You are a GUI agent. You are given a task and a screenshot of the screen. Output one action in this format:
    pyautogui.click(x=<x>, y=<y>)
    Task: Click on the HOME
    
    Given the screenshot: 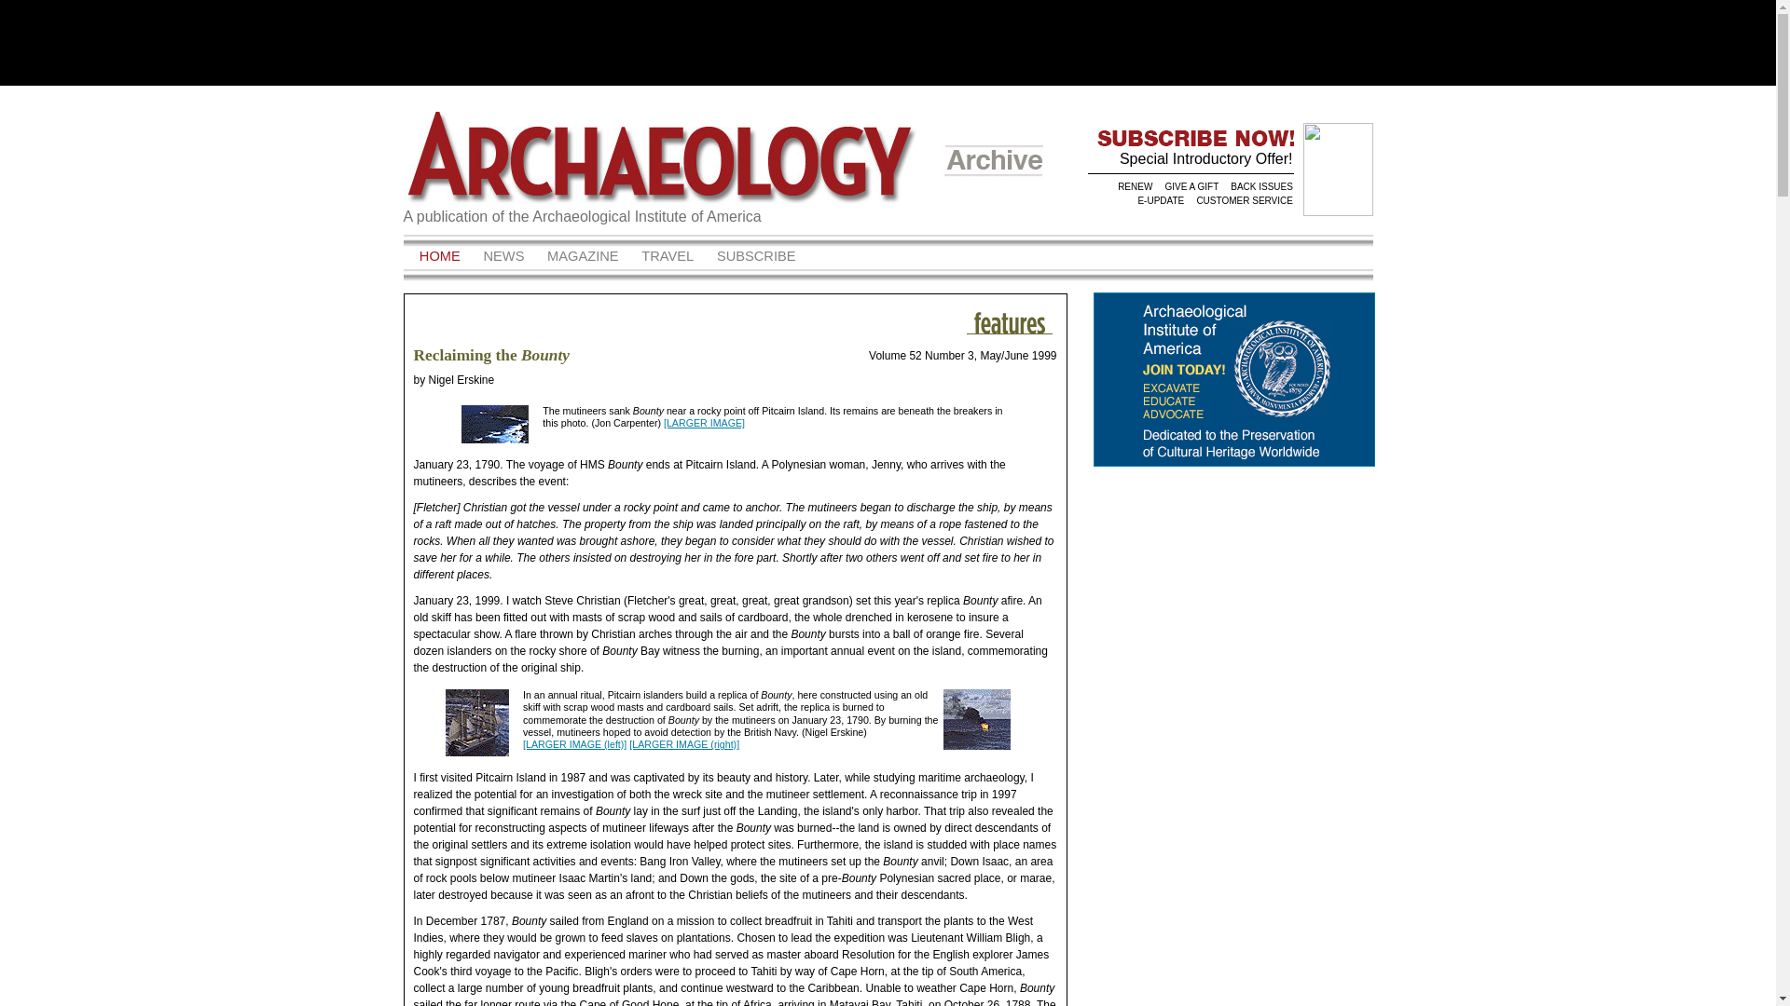 What is the action you would take?
    pyautogui.click(x=439, y=256)
    